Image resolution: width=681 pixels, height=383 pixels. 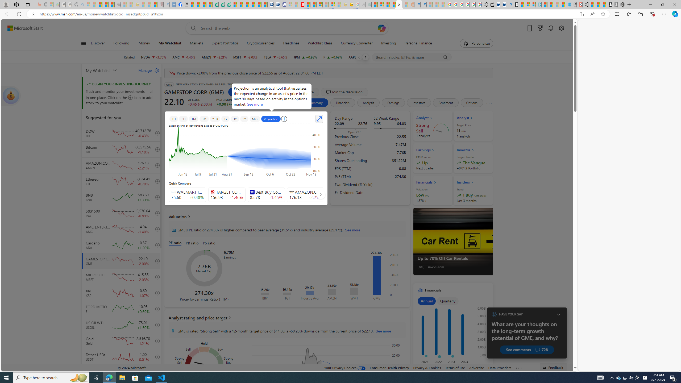 What do you see at coordinates (509, 5) in the screenshot?
I see `Bing Real Estate - Home sales and rental listings` at bounding box center [509, 5].